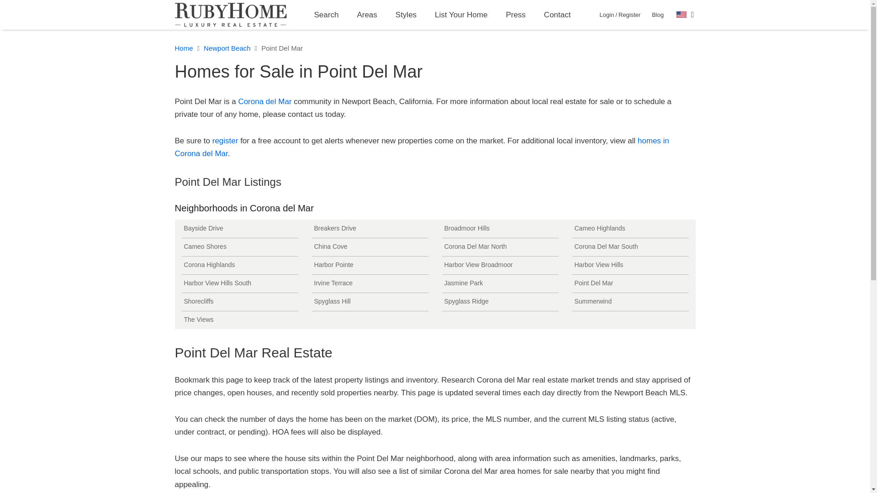  I want to click on Corona del Mar, so click(264, 101).